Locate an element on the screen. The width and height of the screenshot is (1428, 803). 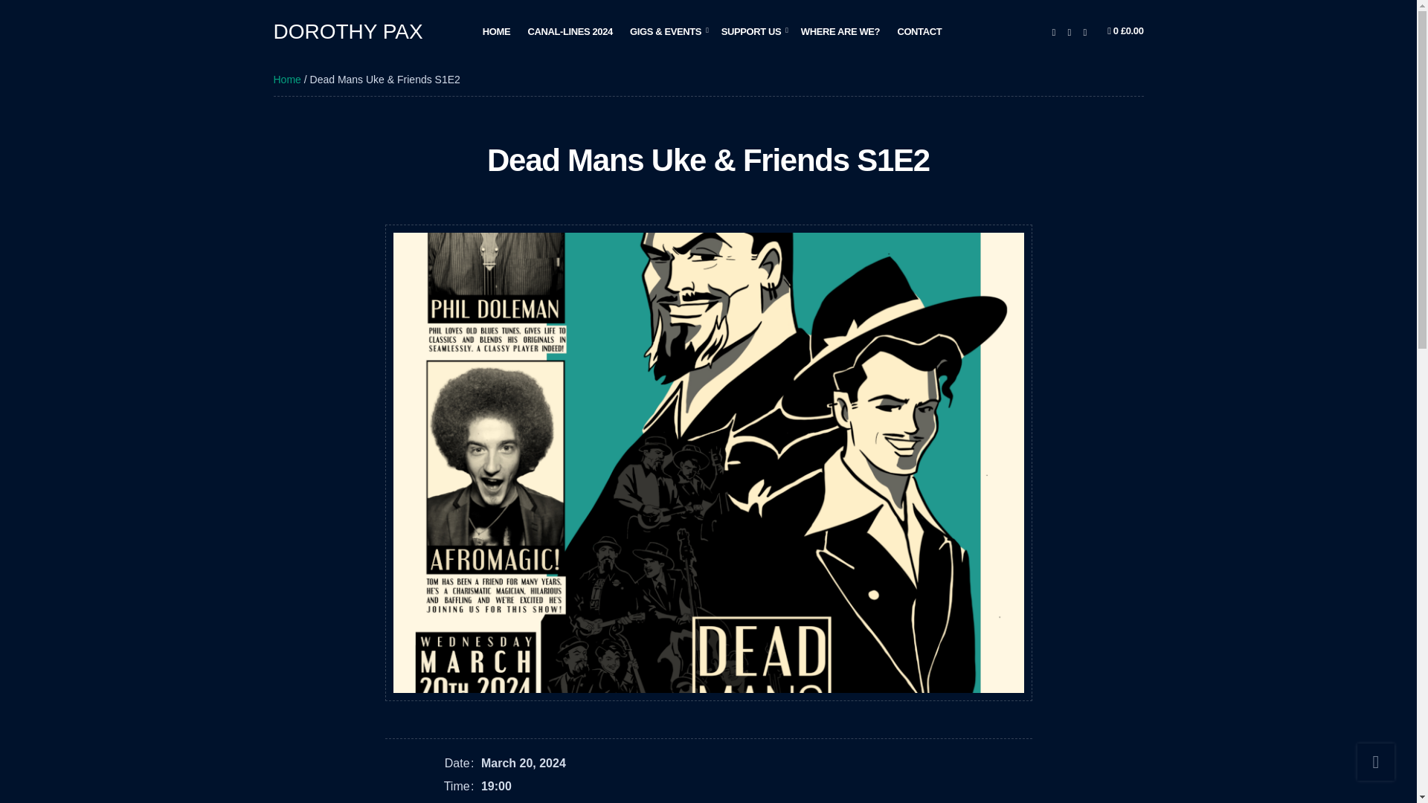
Home is located at coordinates (287, 79).